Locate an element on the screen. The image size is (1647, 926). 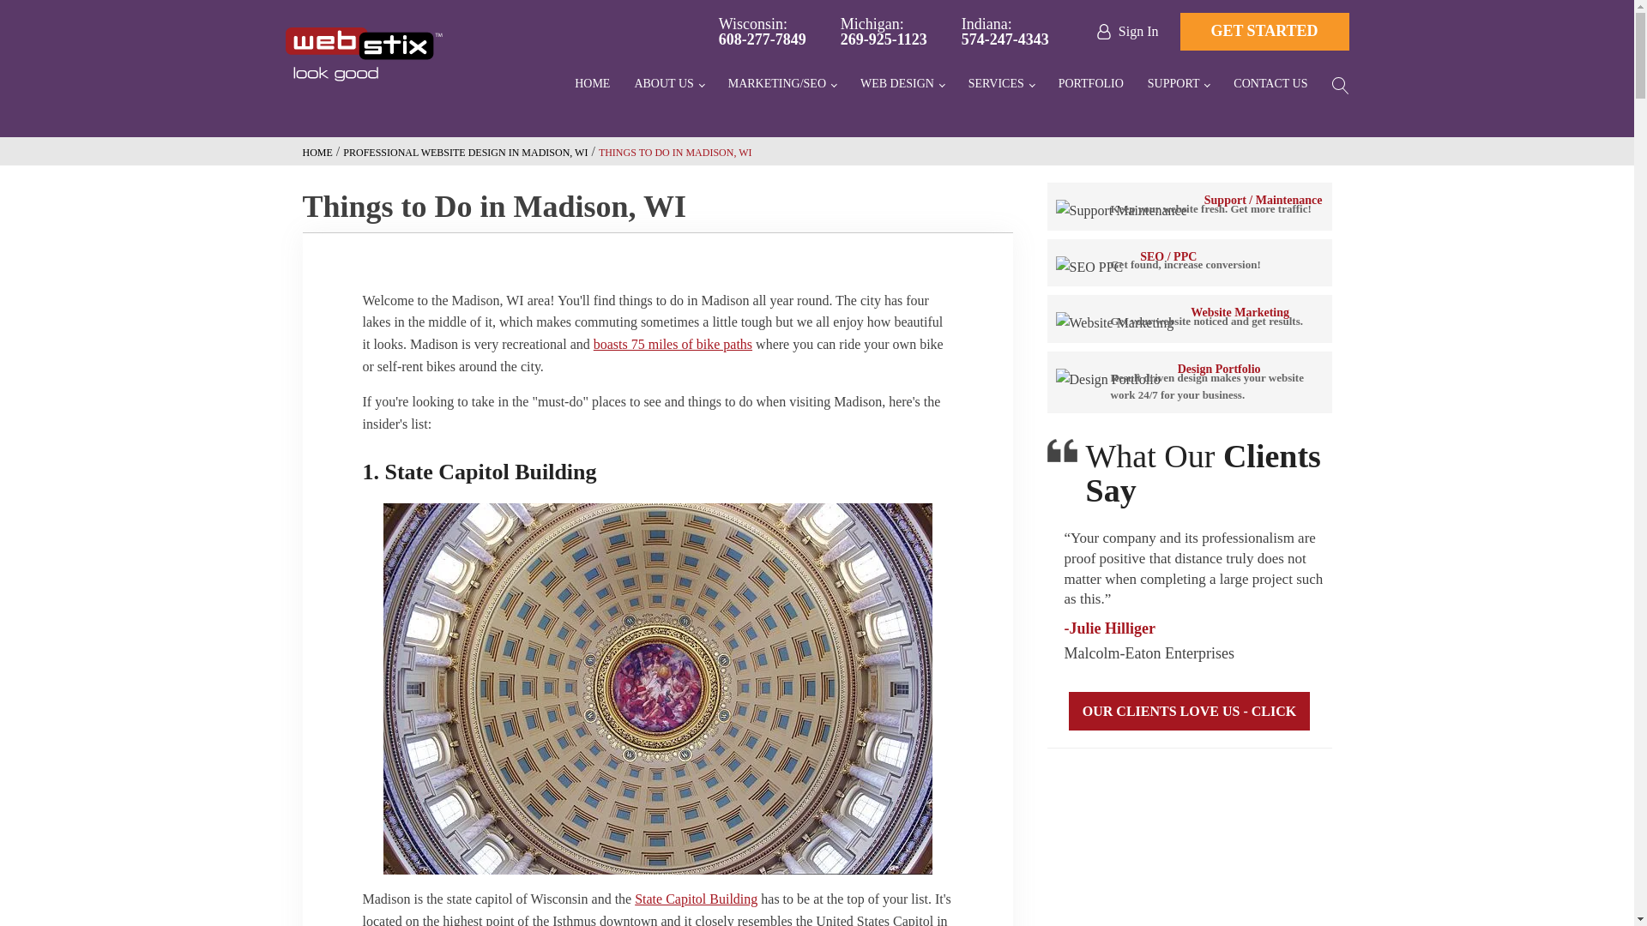
Sign In is located at coordinates (592, 86).